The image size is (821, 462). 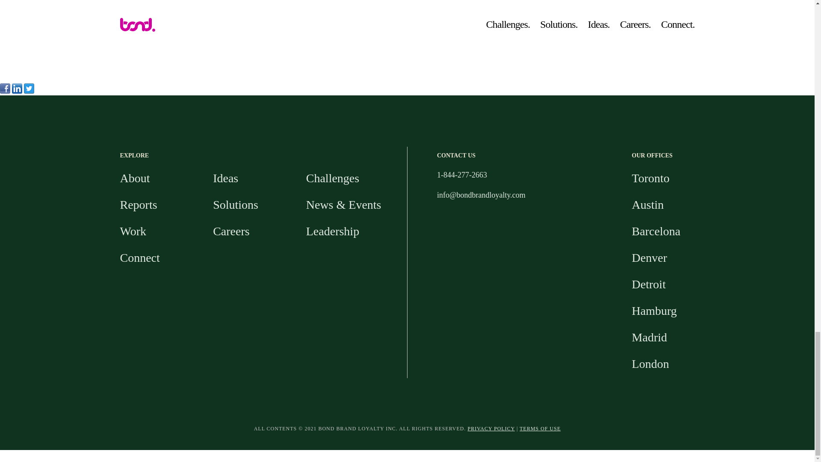 What do you see at coordinates (649, 284) in the screenshot?
I see `Detroit` at bounding box center [649, 284].